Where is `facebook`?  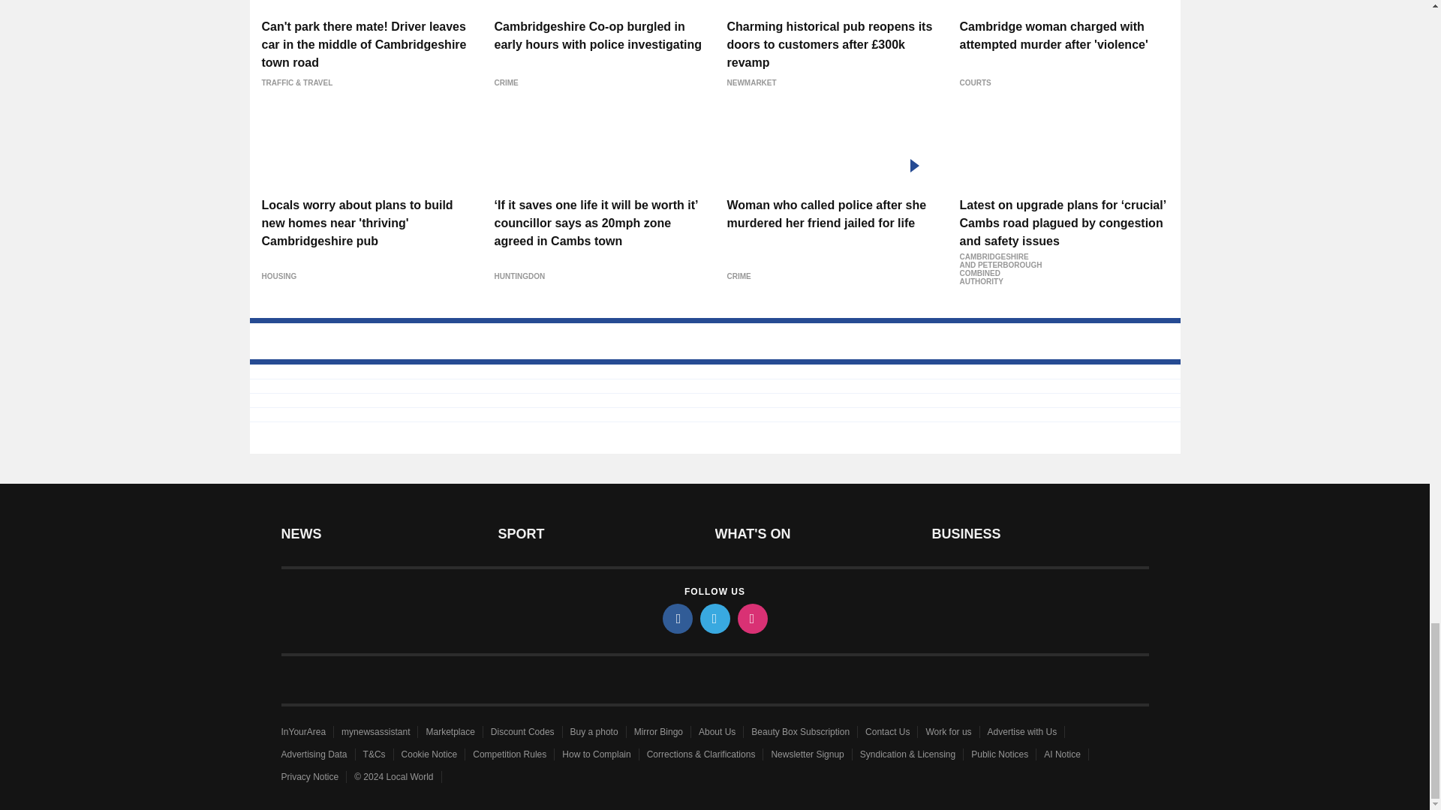
facebook is located at coordinates (676, 618).